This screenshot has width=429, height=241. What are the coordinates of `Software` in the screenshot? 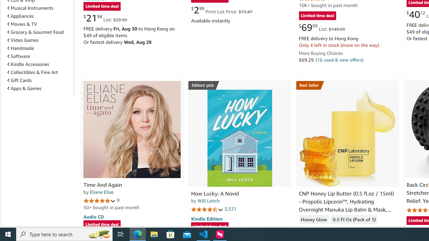 It's located at (39, 56).